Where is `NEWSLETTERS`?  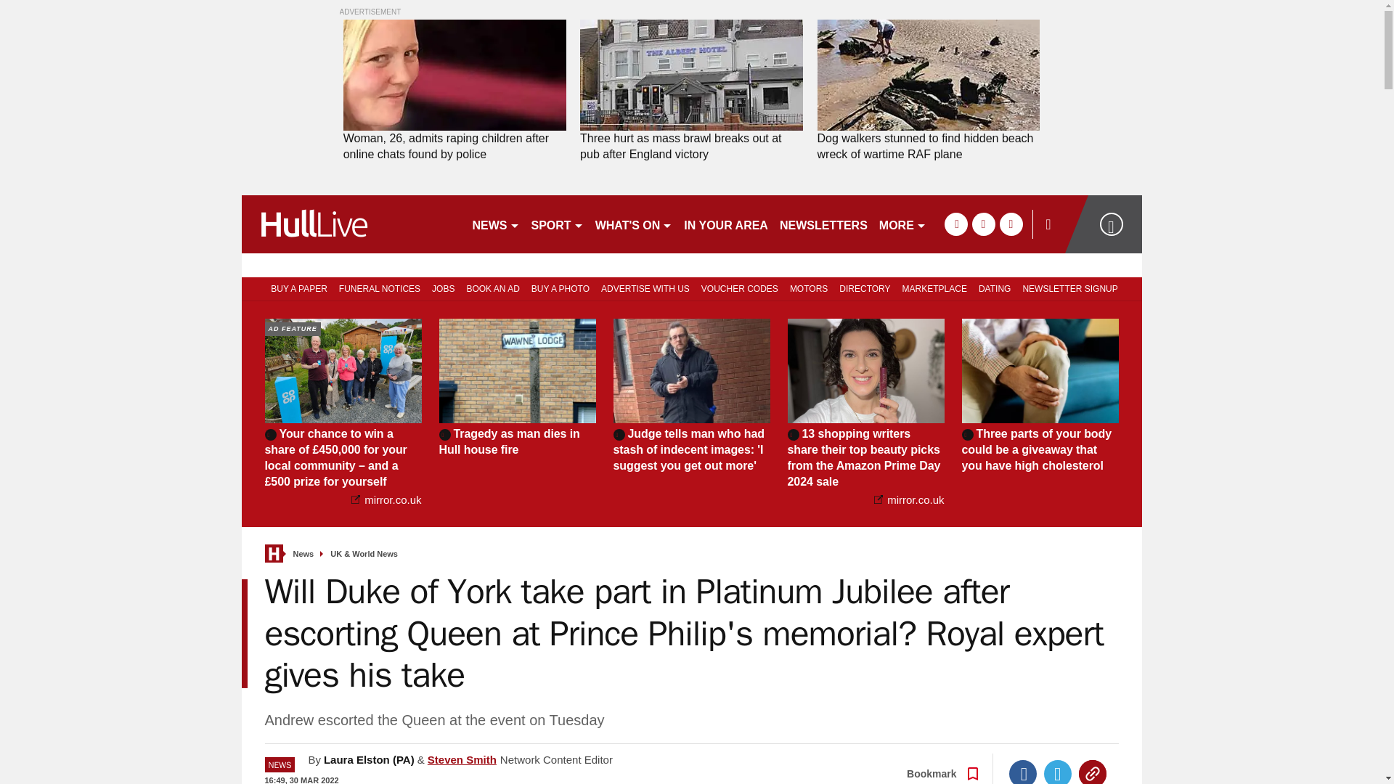
NEWSLETTERS is located at coordinates (823, 224).